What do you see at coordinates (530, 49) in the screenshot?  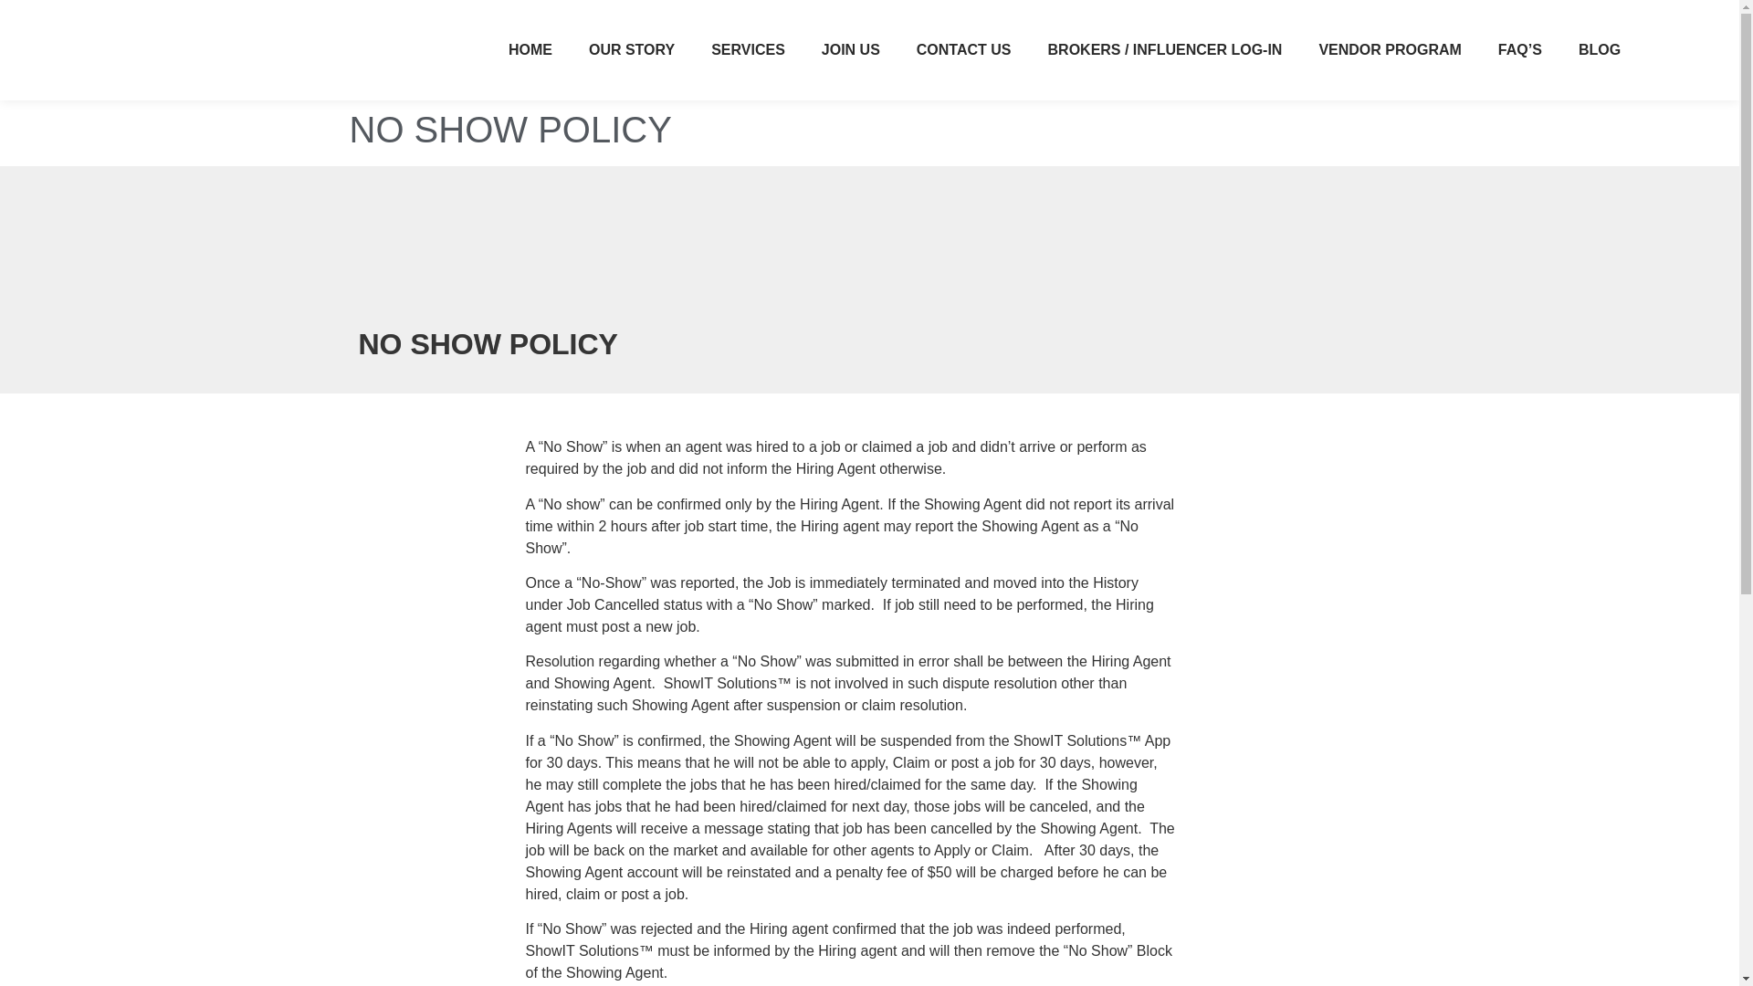 I see `HOME` at bounding box center [530, 49].